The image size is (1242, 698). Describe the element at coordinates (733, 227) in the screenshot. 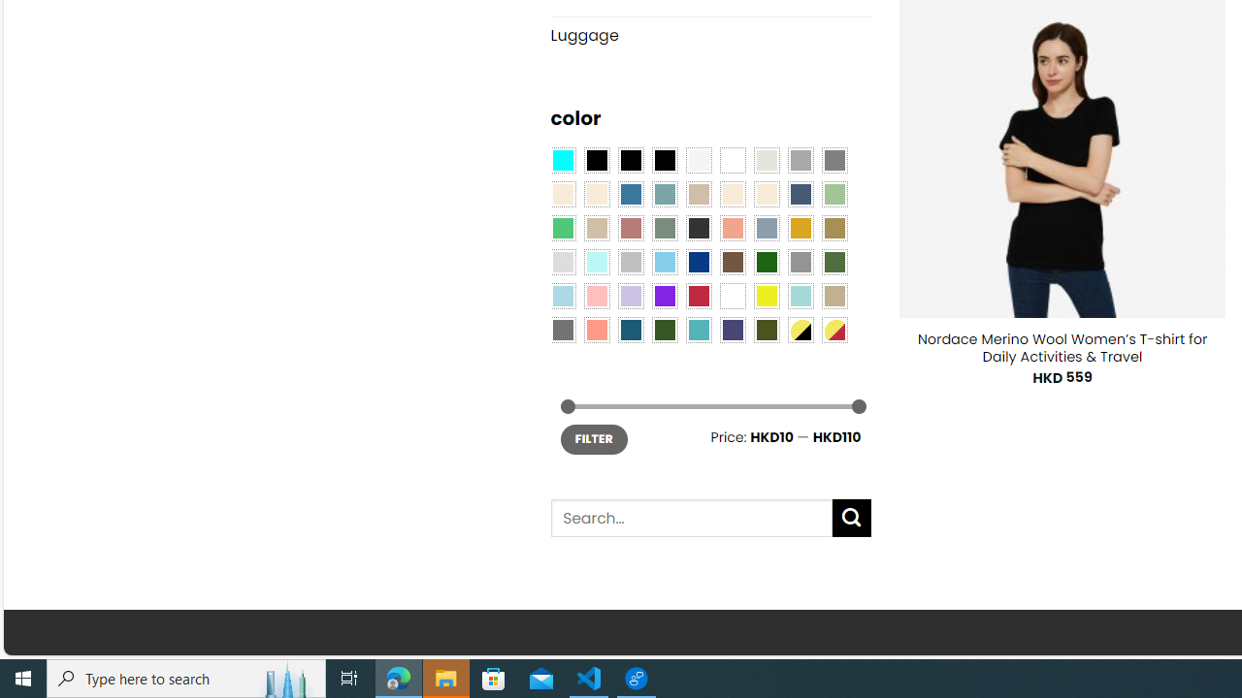

I see `Coral` at that location.